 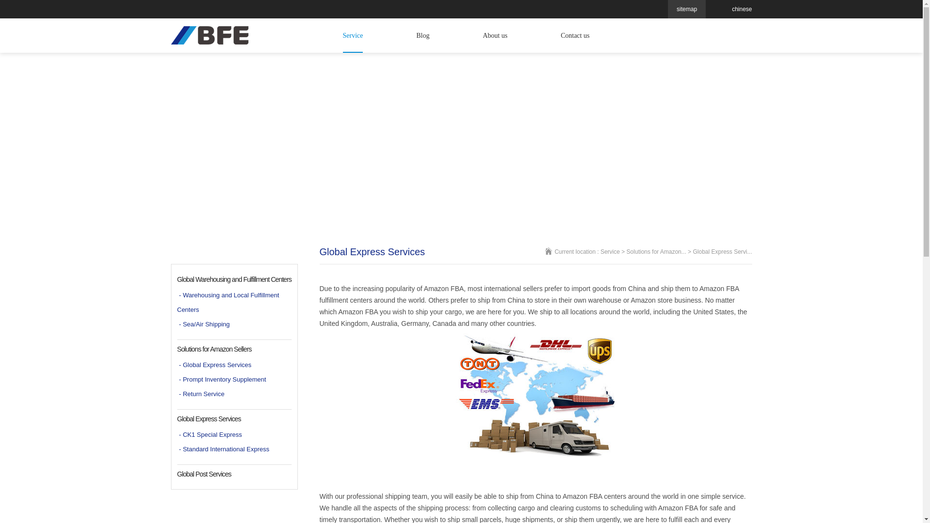 What do you see at coordinates (656, 252) in the screenshot?
I see `Solutions for Amazon...` at bounding box center [656, 252].